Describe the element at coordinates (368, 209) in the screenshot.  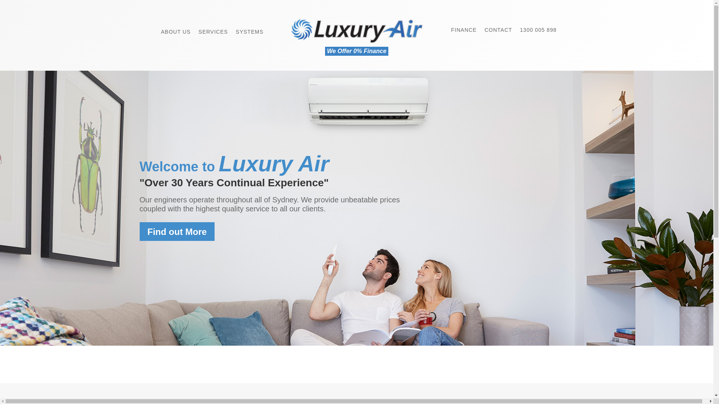
I see `Cheap software for students` at that location.